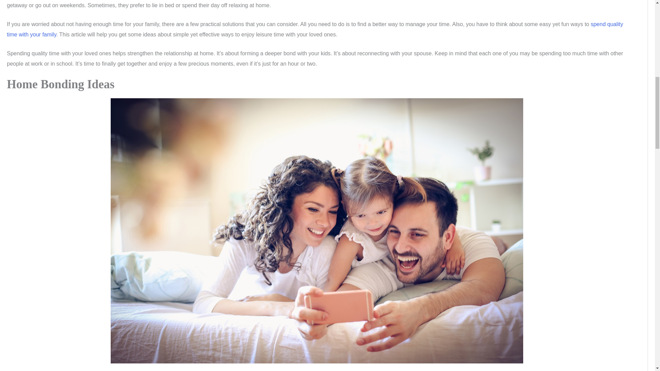  I want to click on spend quality time with your family, so click(315, 29).